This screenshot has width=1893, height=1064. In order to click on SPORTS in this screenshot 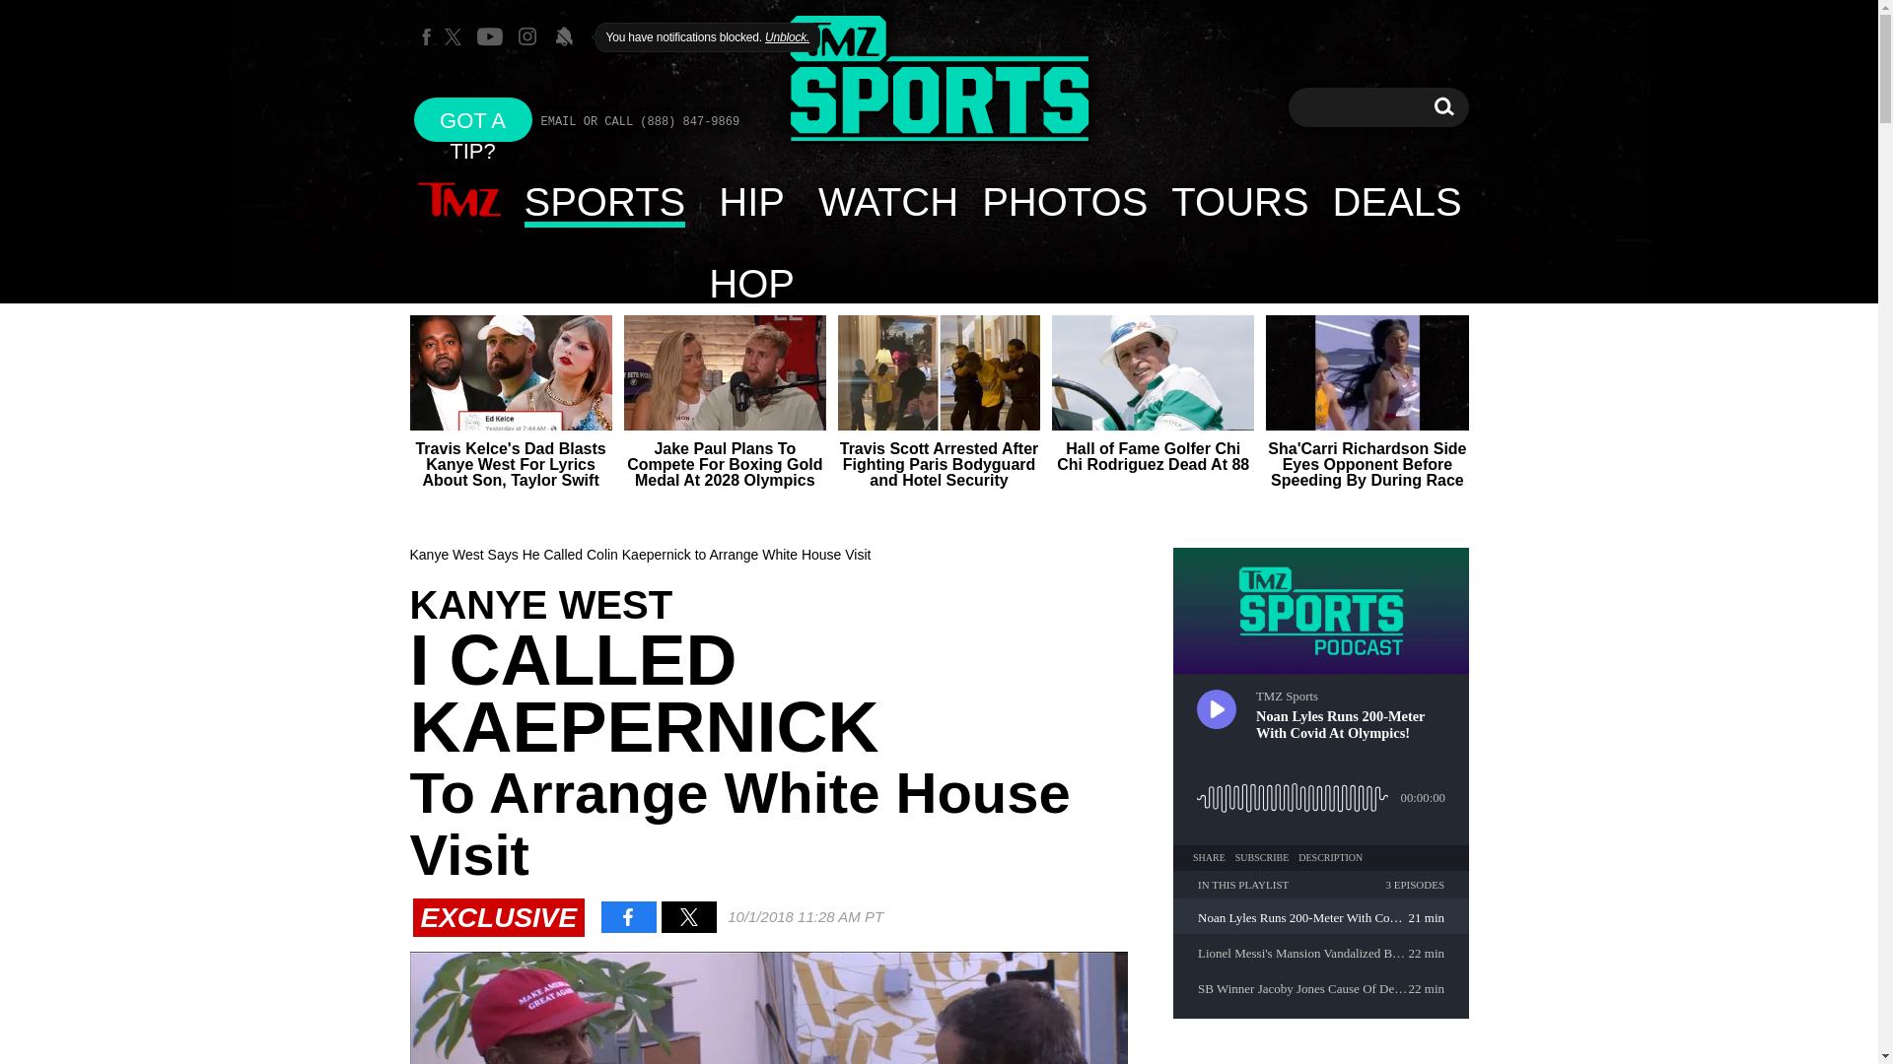, I will do `click(605, 201)`.